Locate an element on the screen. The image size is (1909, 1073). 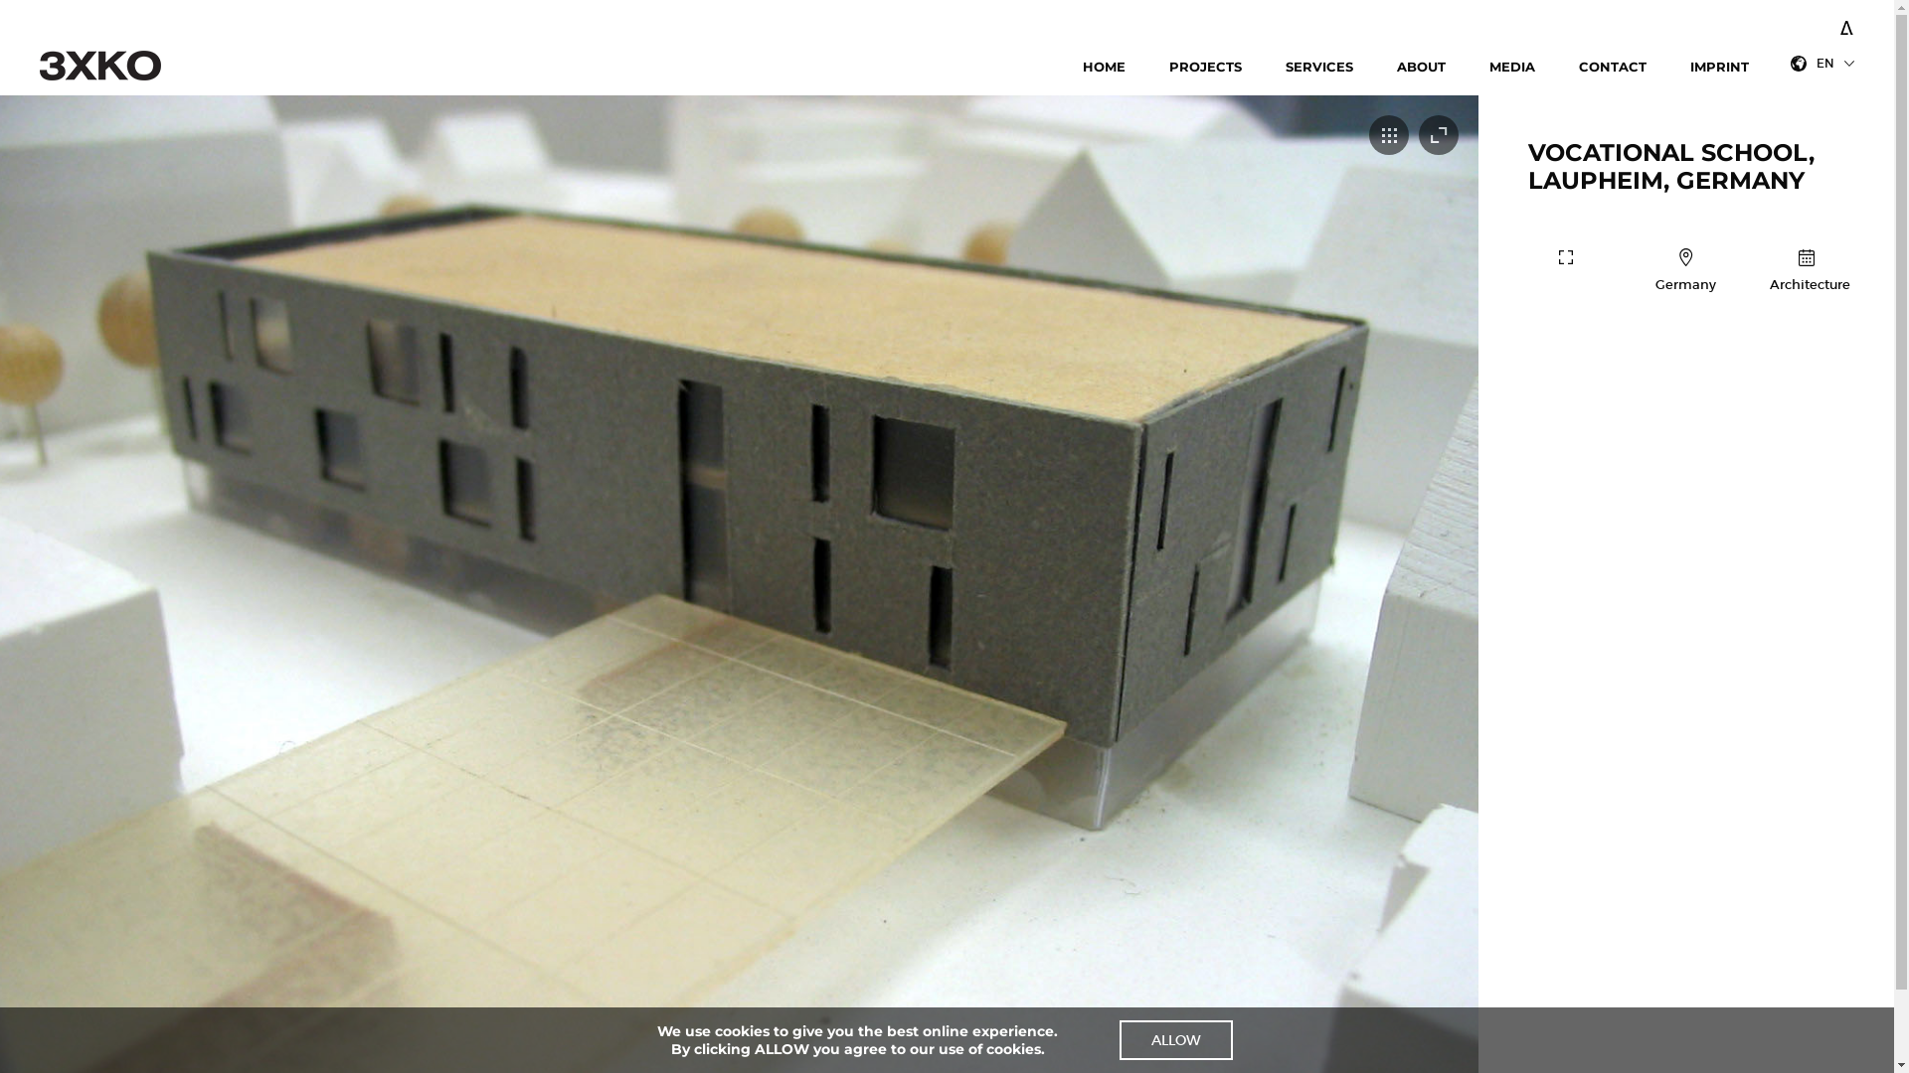
ALLOW is located at coordinates (1176, 1040).